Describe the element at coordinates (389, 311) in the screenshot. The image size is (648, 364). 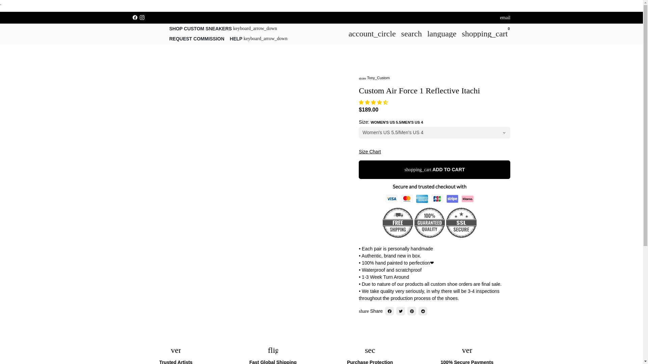
I see `Share on Facebook` at that location.